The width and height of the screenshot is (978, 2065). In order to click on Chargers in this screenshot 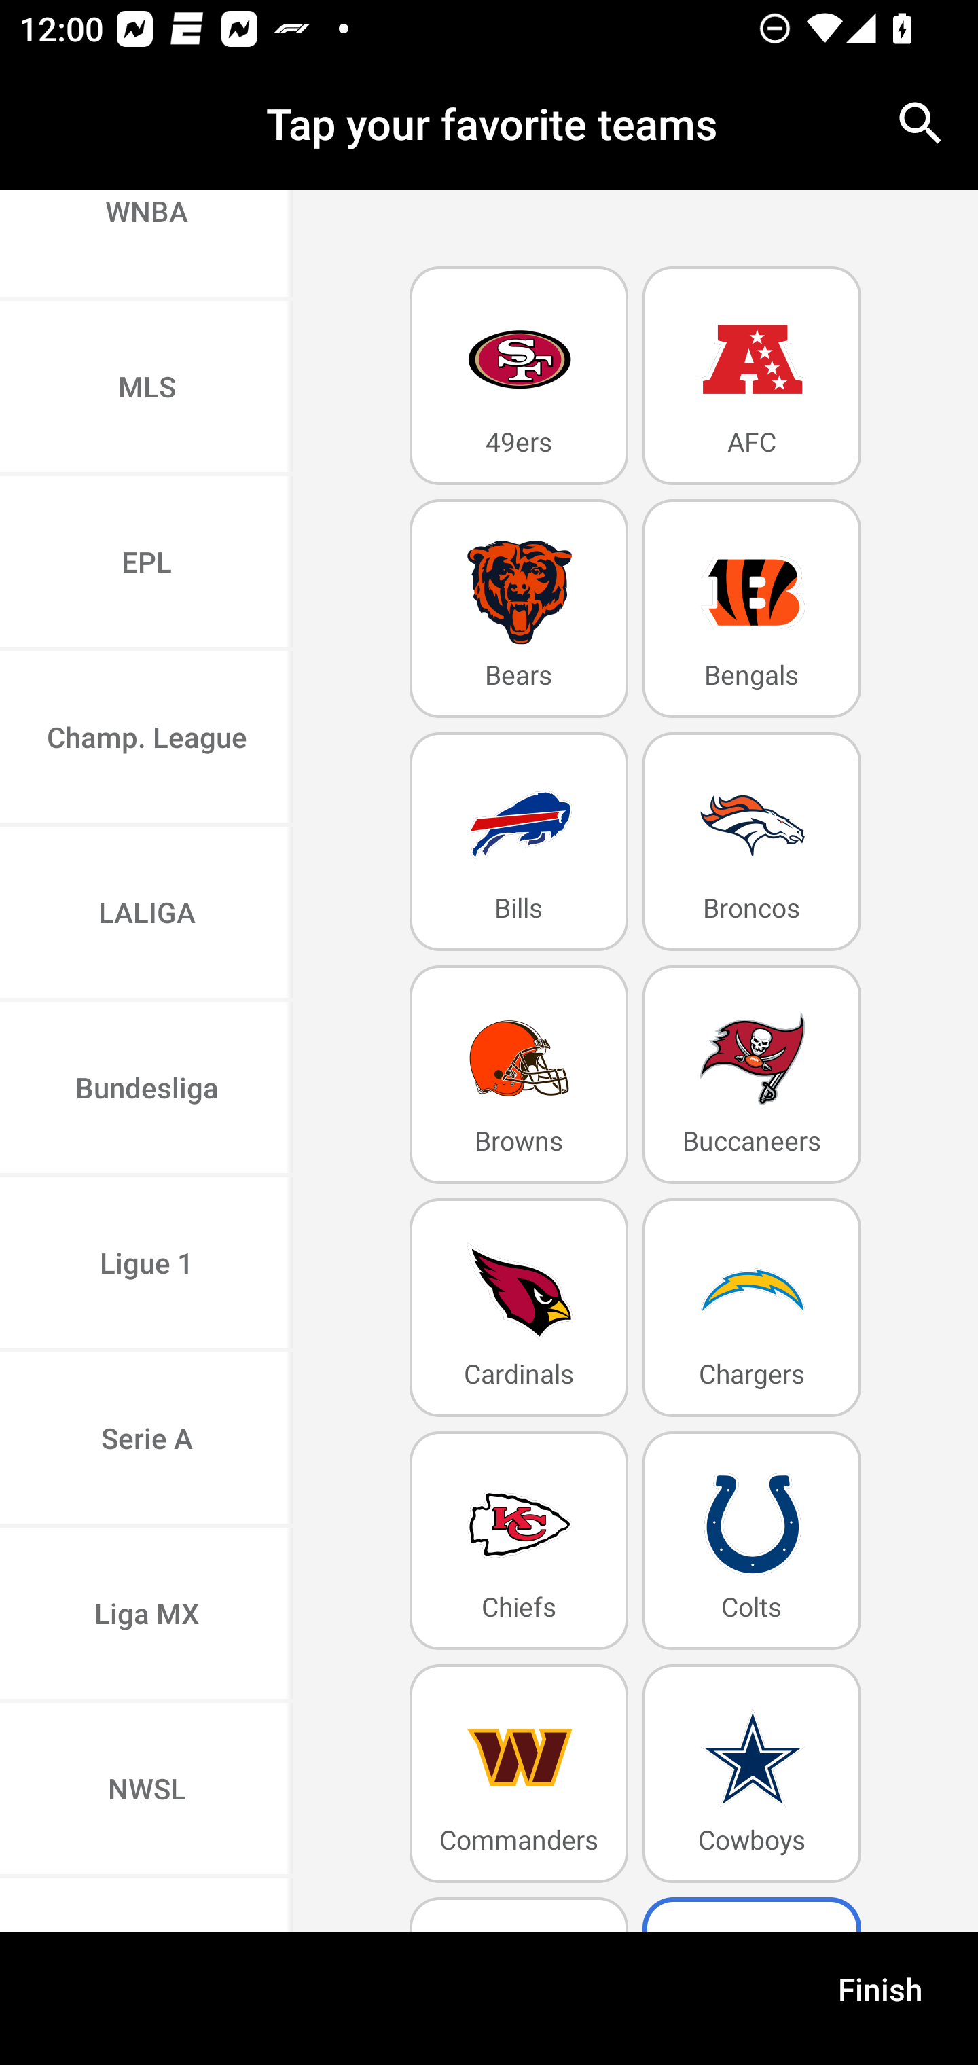, I will do `click(752, 1307)`.